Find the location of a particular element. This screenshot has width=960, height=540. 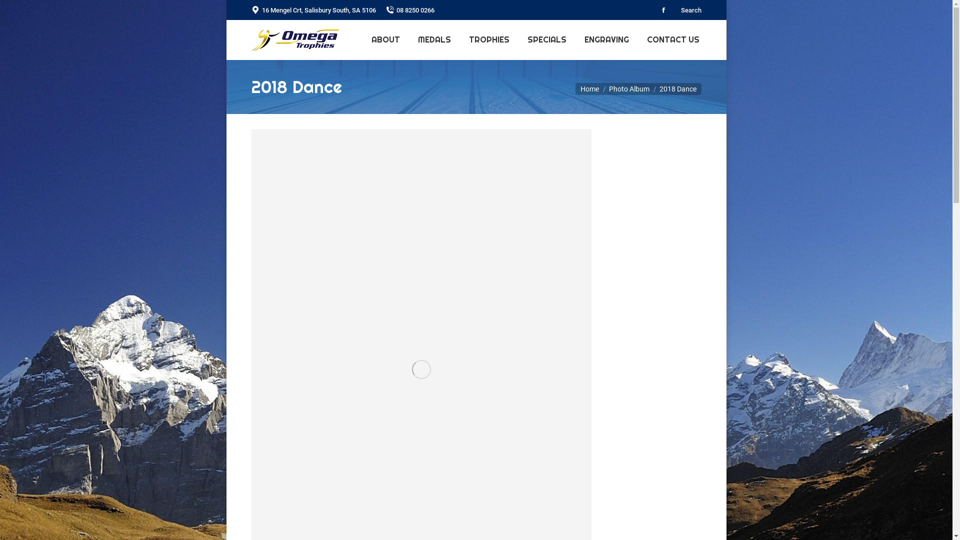

ABOUT is located at coordinates (385, 40).